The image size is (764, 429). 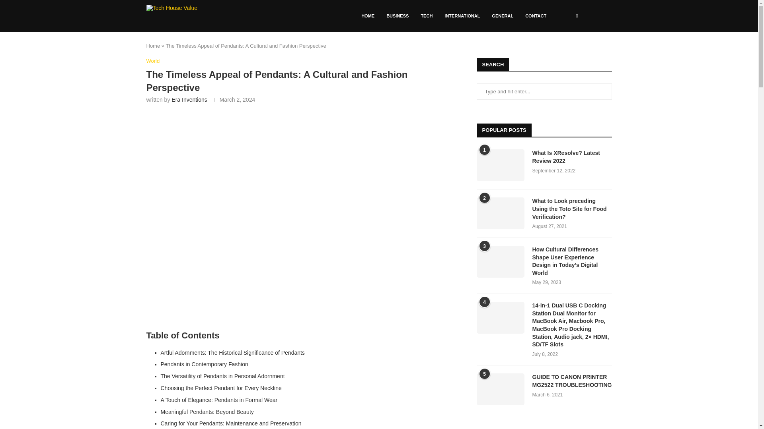 What do you see at coordinates (572, 157) in the screenshot?
I see `What Is XResolve? Latest Review 2022` at bounding box center [572, 157].